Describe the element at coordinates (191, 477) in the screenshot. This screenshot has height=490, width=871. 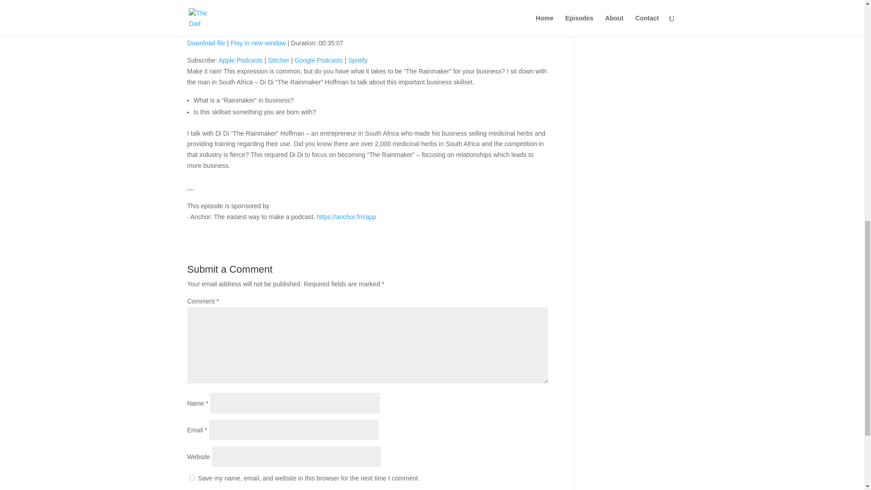
I see `yes` at that location.